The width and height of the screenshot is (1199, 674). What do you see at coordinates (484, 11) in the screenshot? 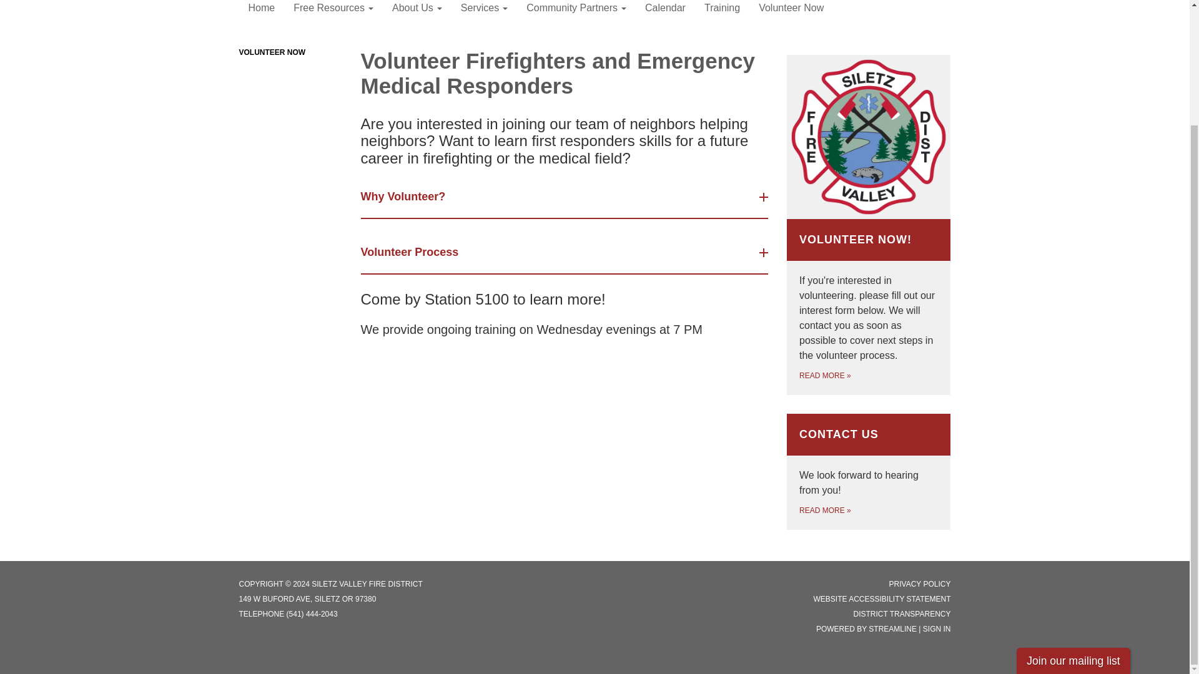
I see `Services` at bounding box center [484, 11].